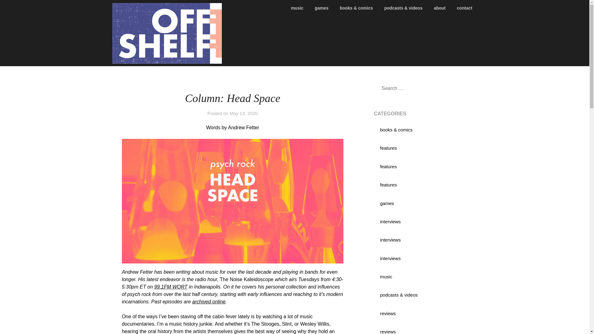 This screenshot has width=594, height=334. Describe the element at coordinates (388, 332) in the screenshot. I see `reviews` at that location.